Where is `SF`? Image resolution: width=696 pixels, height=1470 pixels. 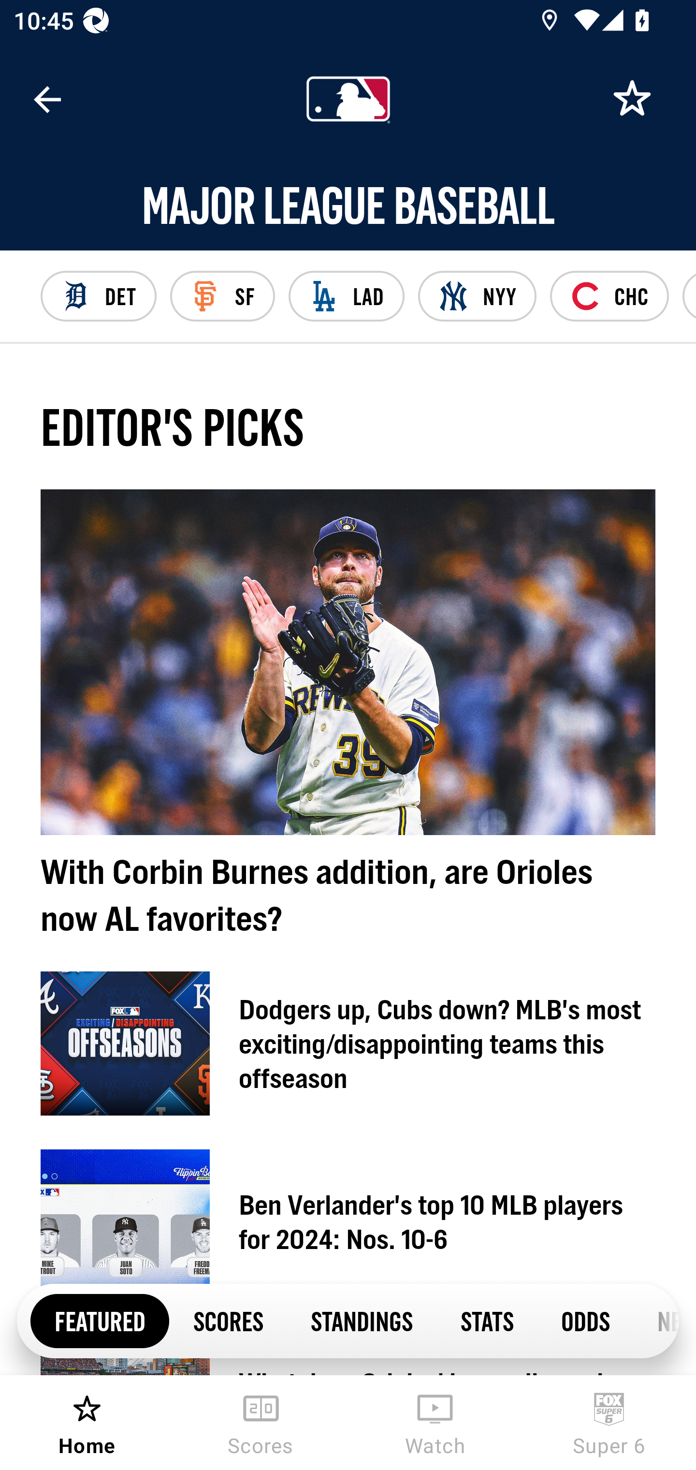
SF is located at coordinates (222, 296).